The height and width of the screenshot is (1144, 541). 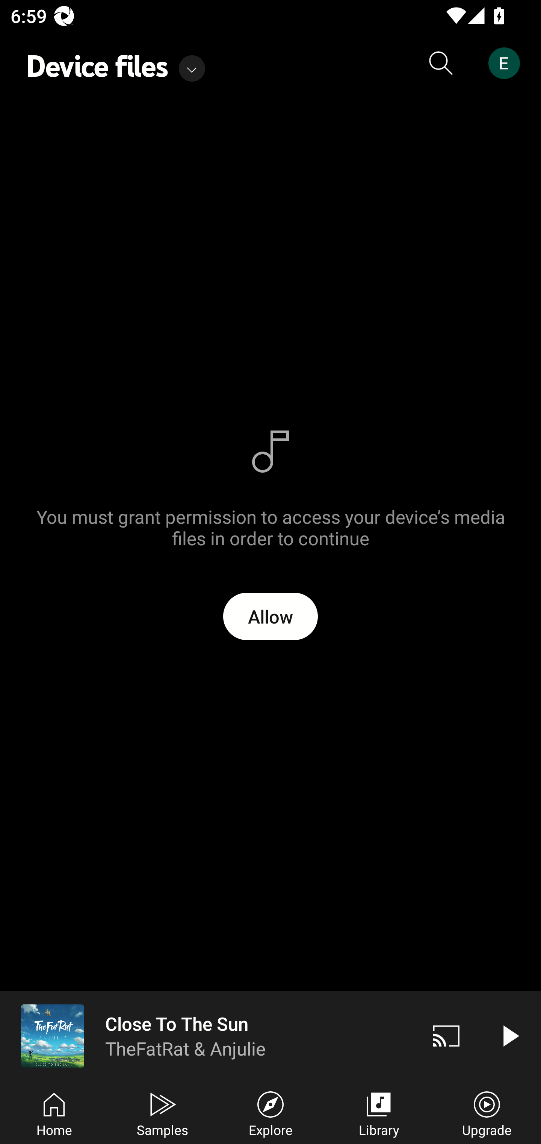 I want to click on Explore, so click(x=270, y=1112).